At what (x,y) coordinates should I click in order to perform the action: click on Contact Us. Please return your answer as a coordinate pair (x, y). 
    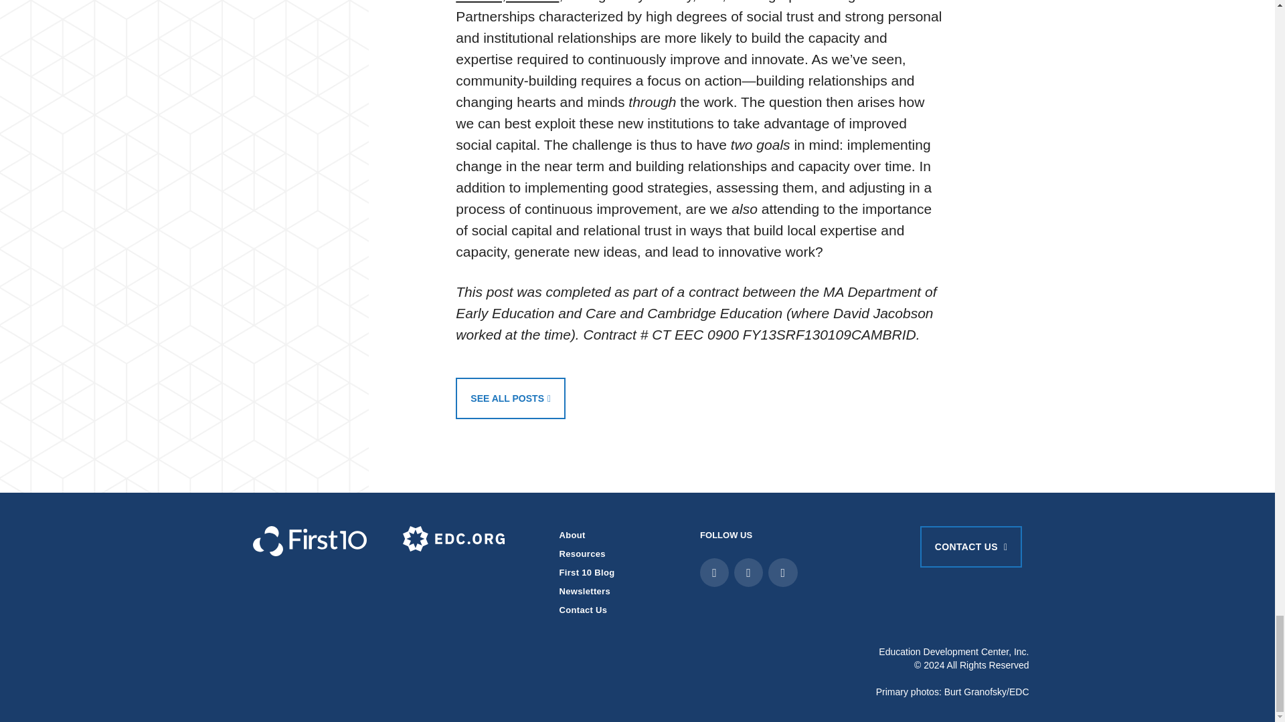
    Looking at the image, I should click on (584, 610).